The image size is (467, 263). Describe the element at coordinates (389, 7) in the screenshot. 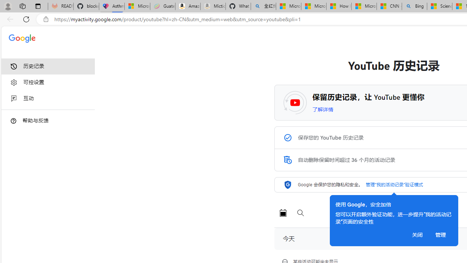

I see `CNN - MSN` at that location.